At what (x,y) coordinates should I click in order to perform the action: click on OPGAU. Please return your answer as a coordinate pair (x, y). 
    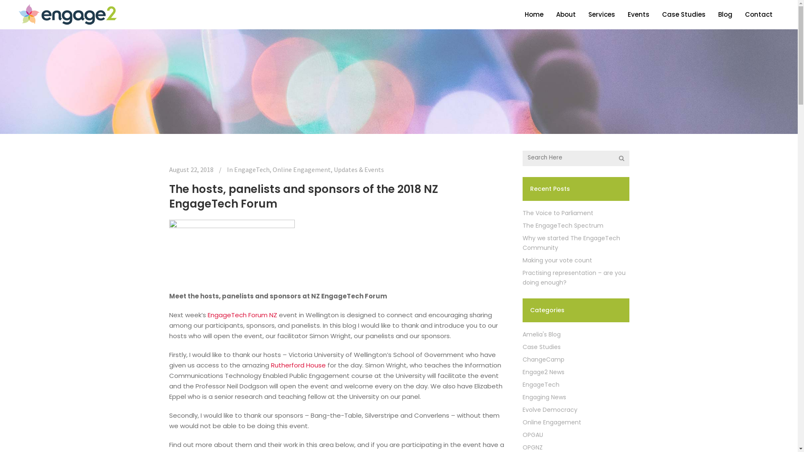
    Looking at the image, I should click on (533, 435).